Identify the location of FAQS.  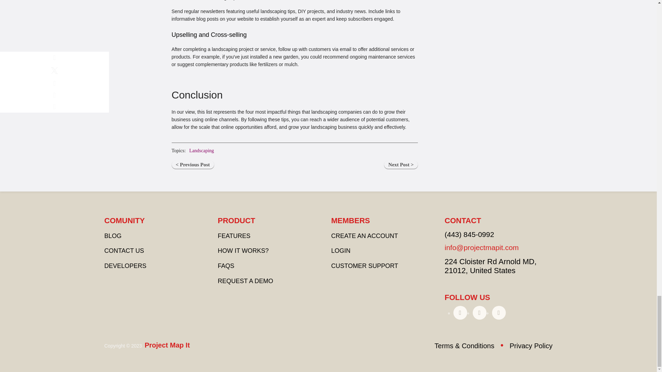
(226, 266).